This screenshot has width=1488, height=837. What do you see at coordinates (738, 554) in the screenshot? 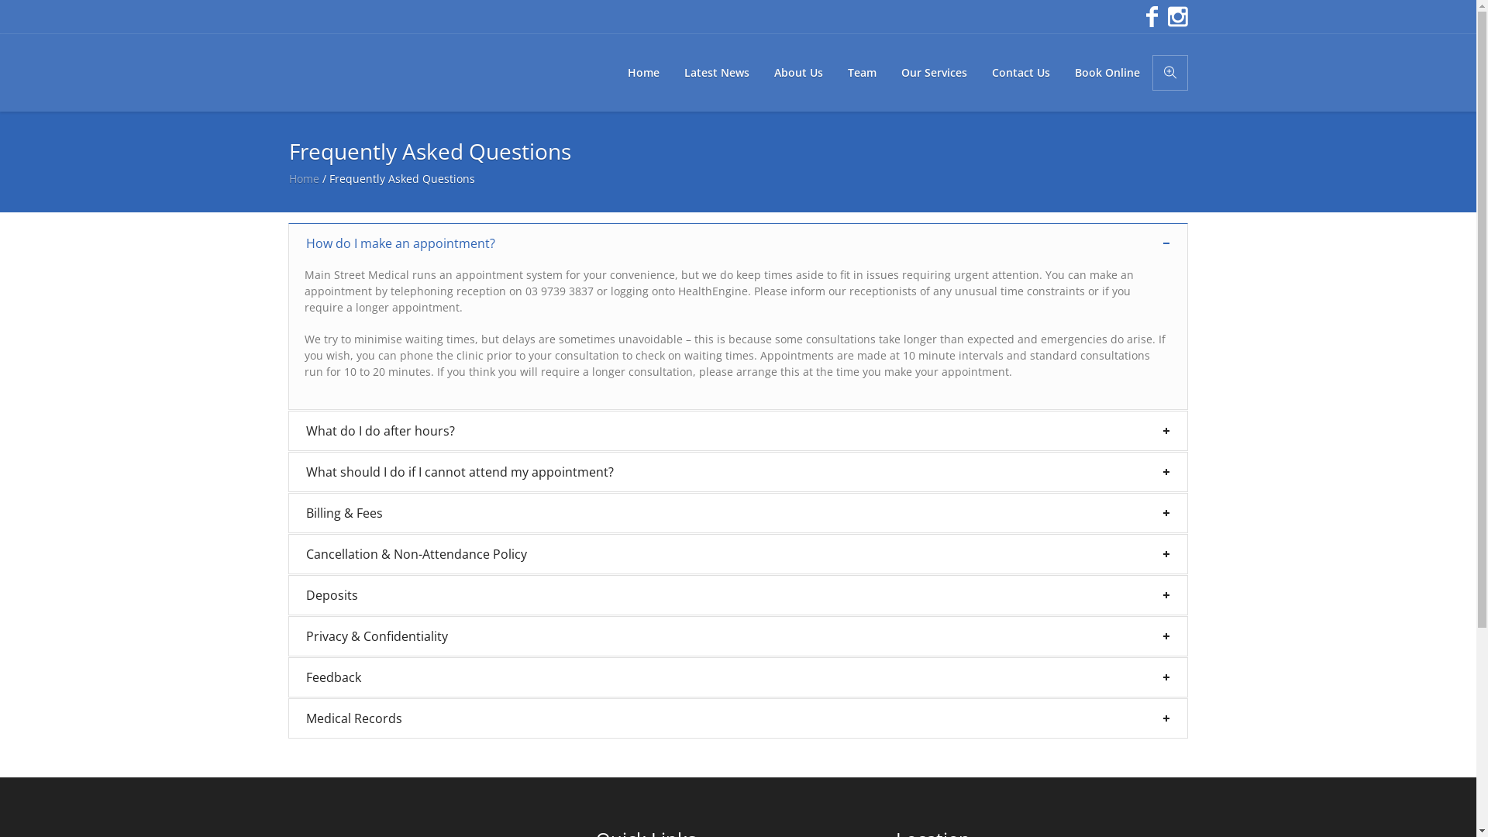
I see `Cancellation & Non-Attendance Policy` at bounding box center [738, 554].